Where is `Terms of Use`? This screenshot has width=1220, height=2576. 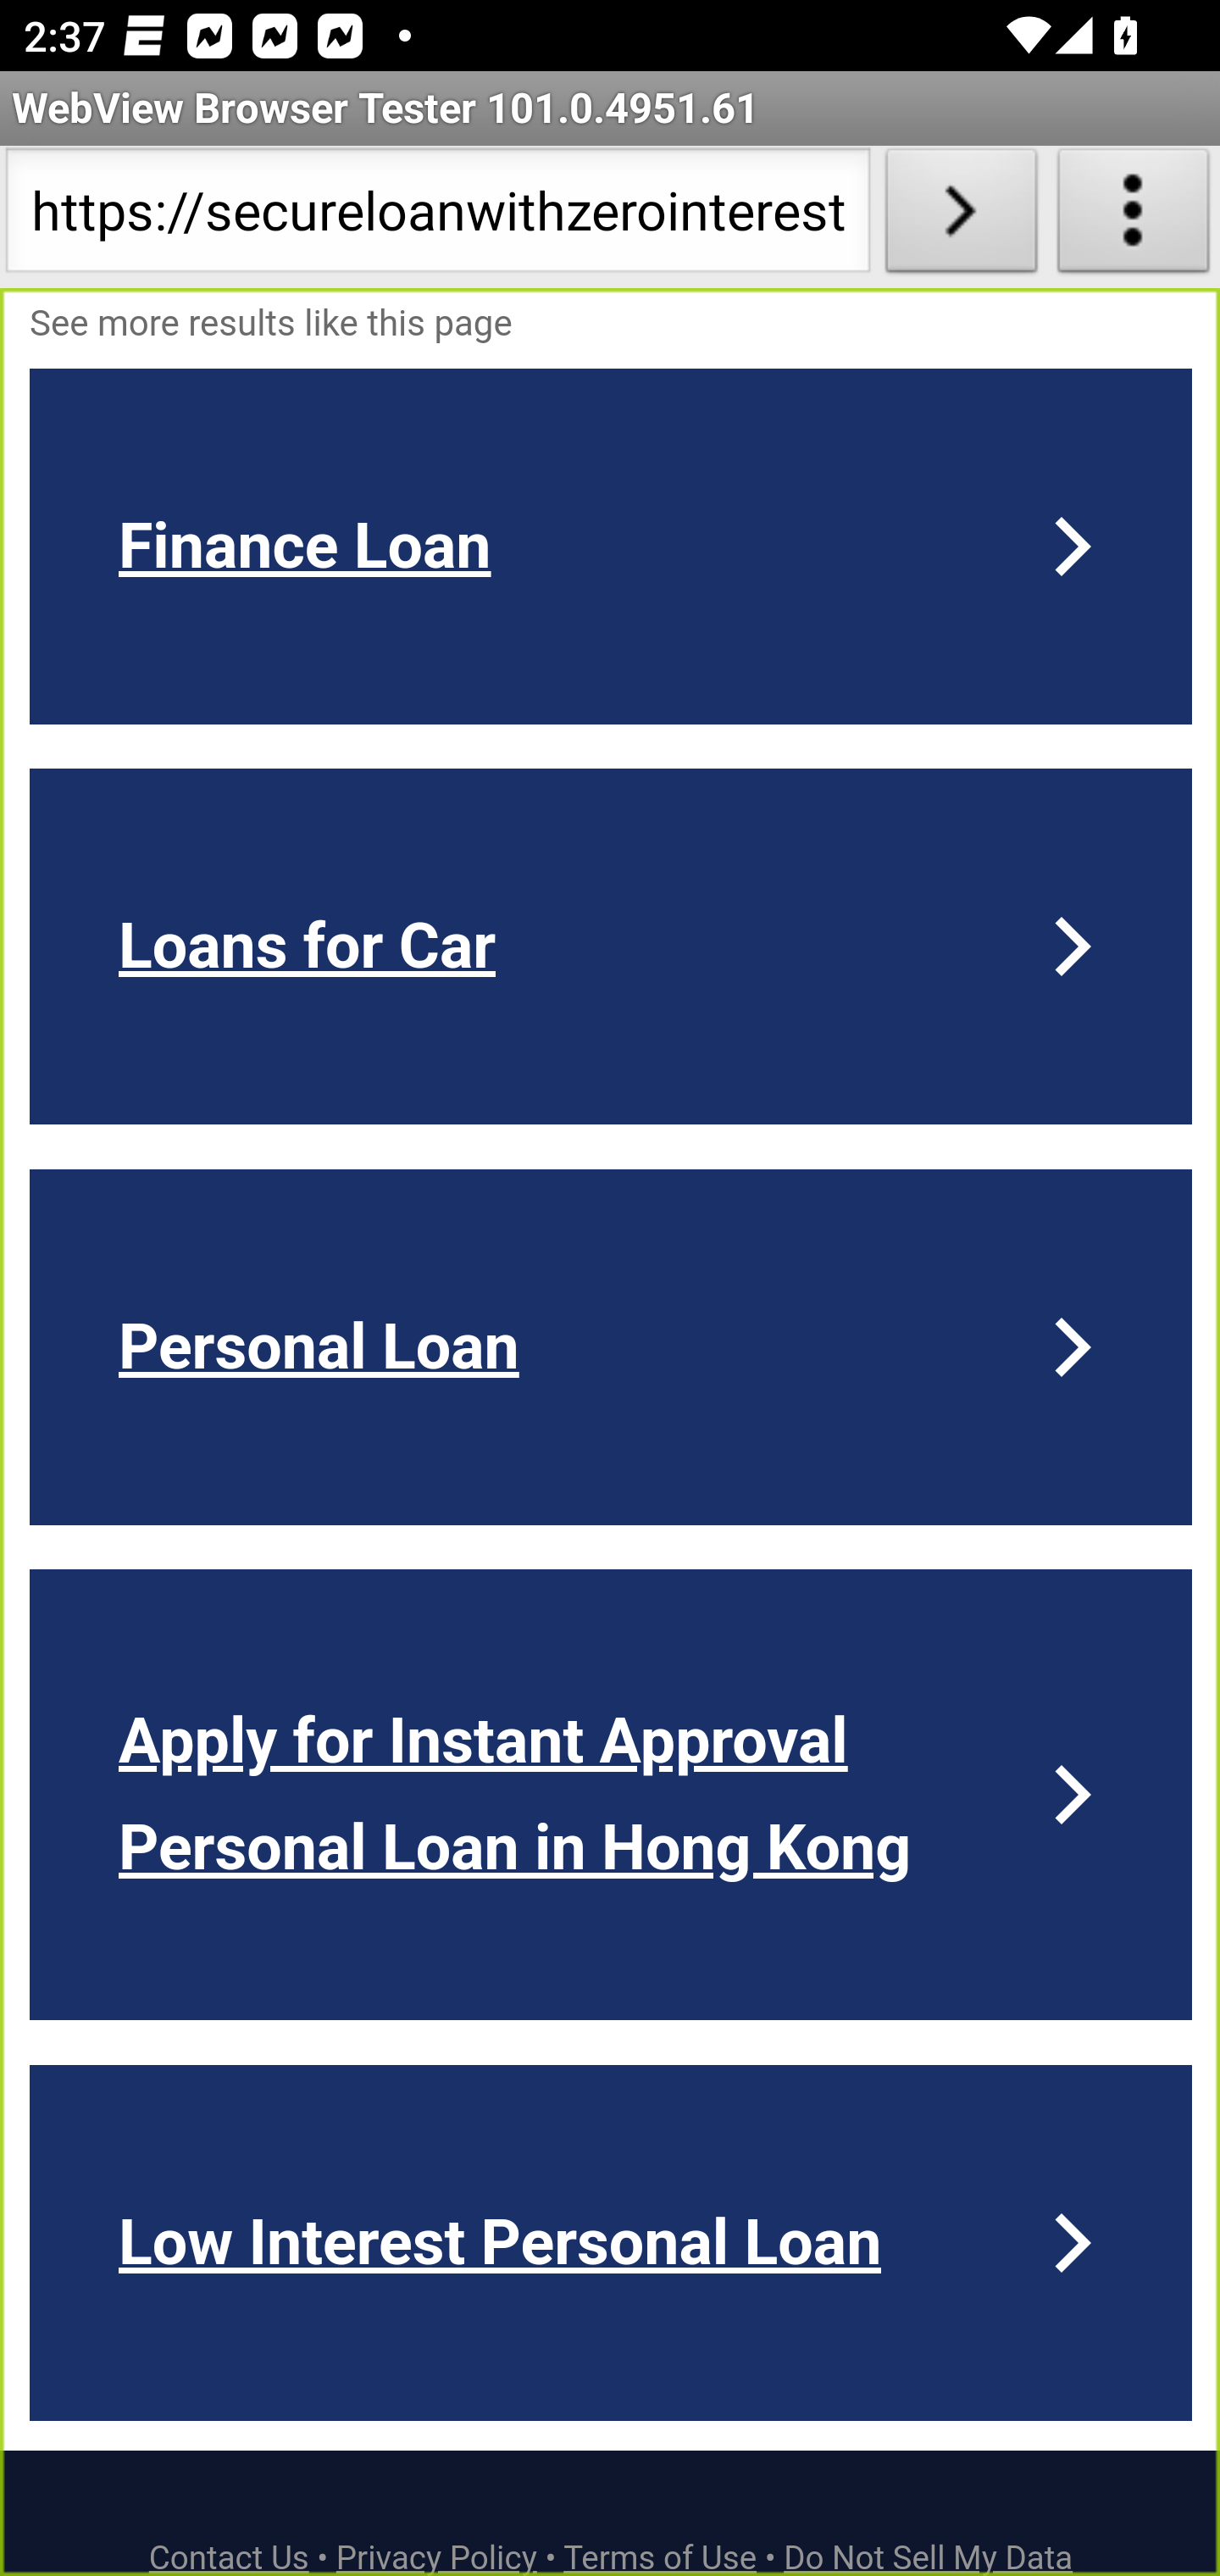 Terms of Use is located at coordinates (661, 2557).